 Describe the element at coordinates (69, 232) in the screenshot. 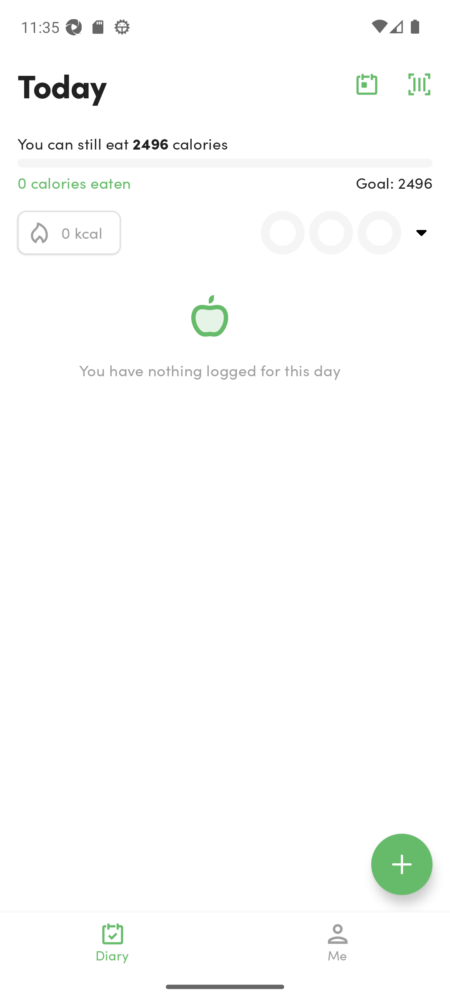

I see `calorie_icon 0 kcal` at that location.